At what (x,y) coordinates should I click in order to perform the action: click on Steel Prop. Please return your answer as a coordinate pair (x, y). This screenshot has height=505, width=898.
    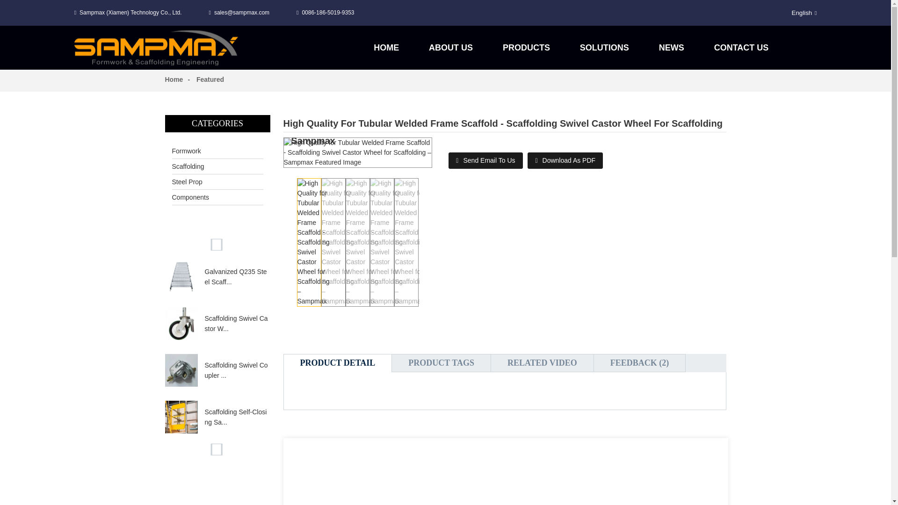
    Looking at the image, I should click on (217, 181).